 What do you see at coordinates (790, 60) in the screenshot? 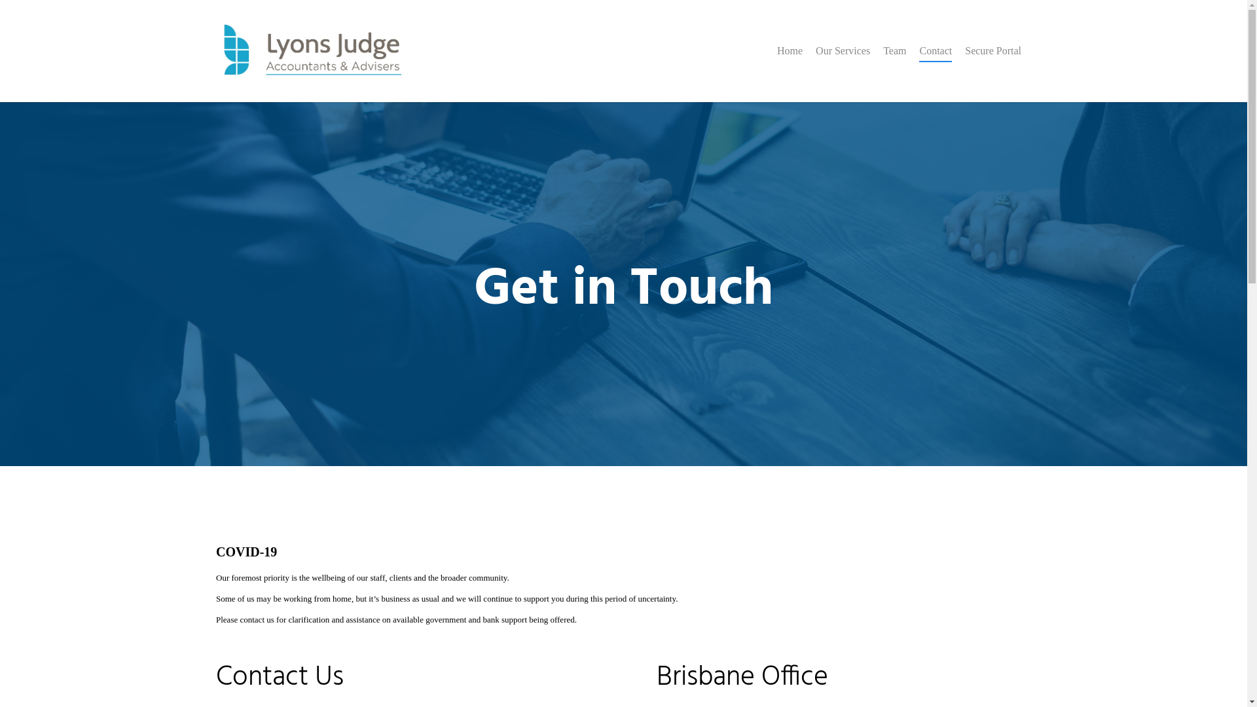
I see `Home` at bounding box center [790, 60].